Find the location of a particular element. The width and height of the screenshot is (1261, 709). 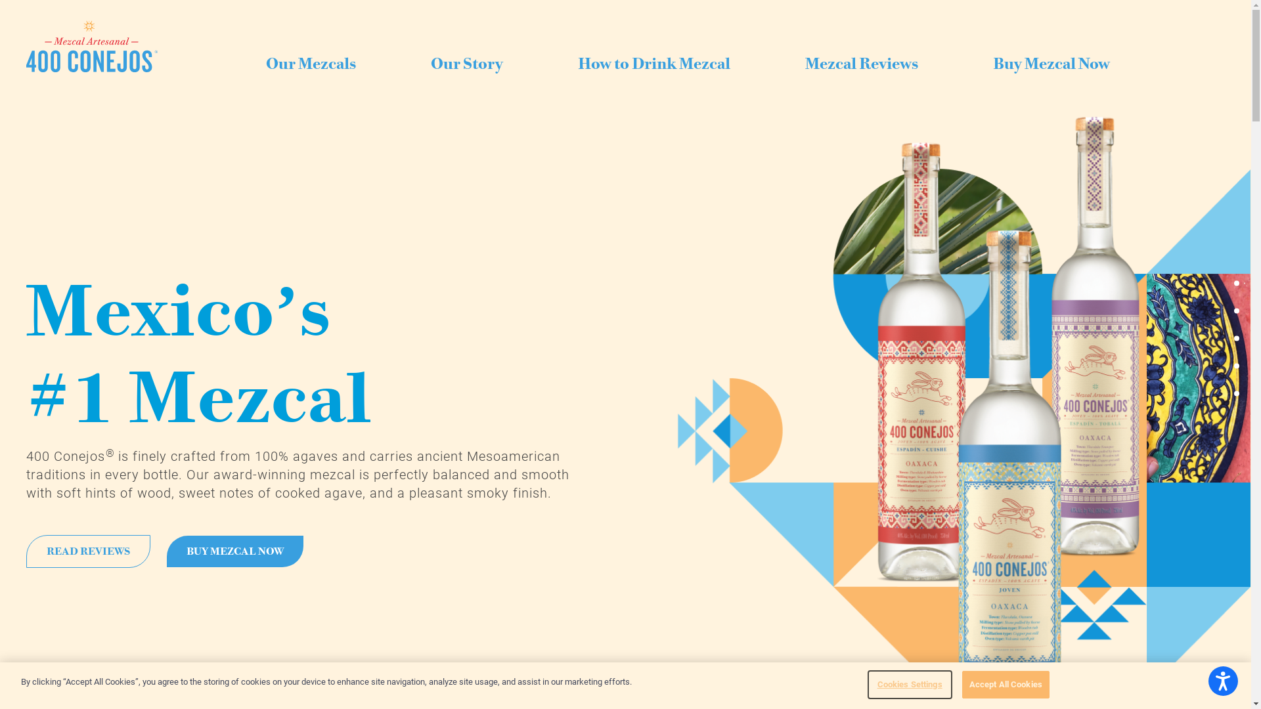

link3 is located at coordinates (1237, 311).